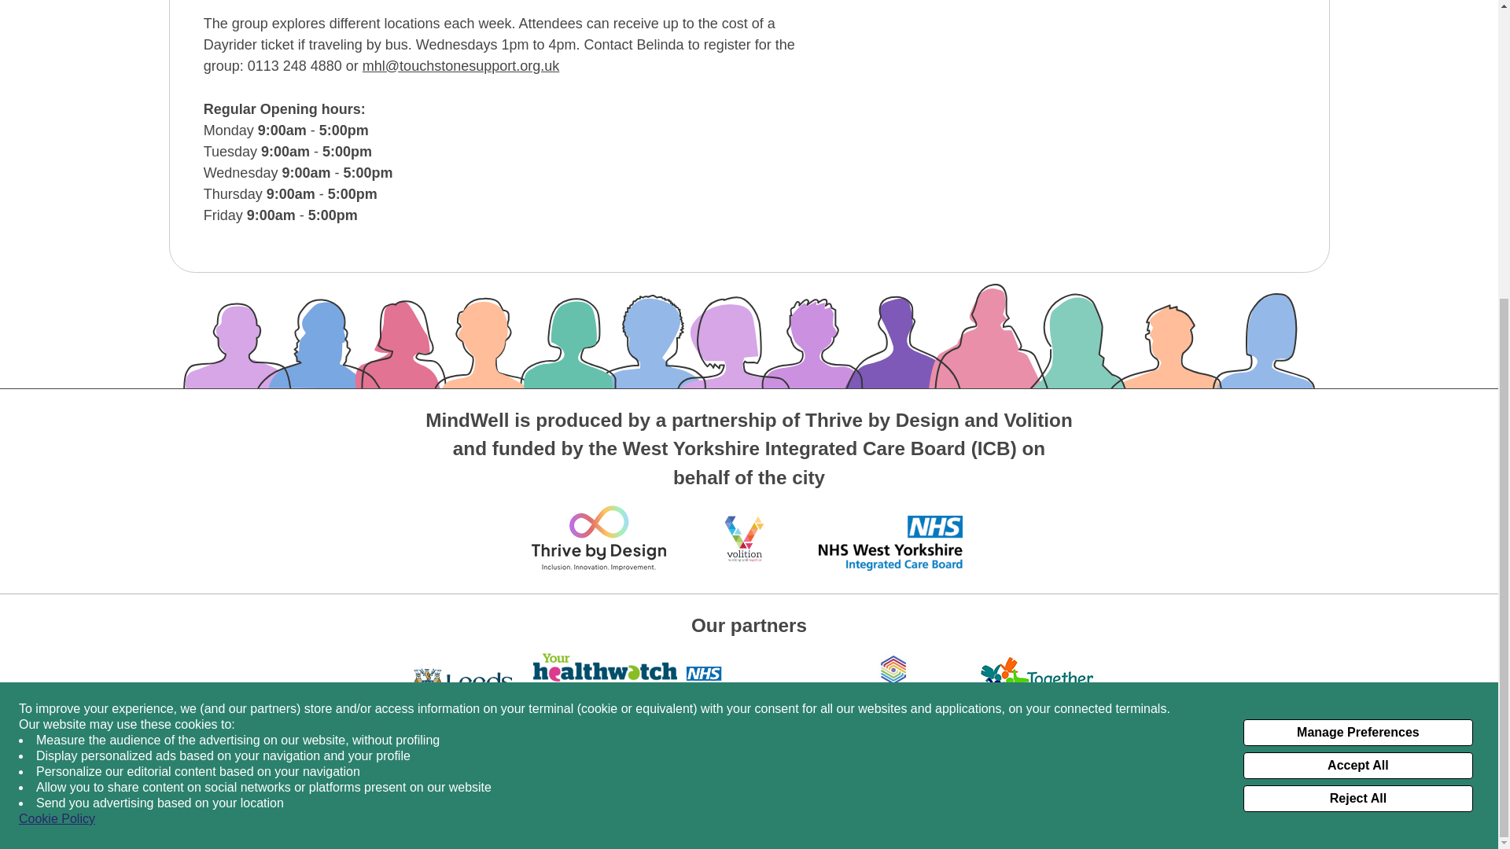 Image resolution: width=1510 pixels, height=849 pixels. I want to click on About MindWell, so click(222, 768).